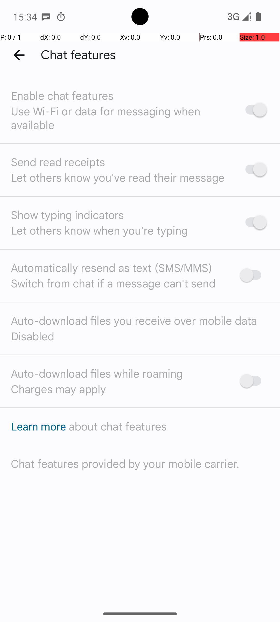 This screenshot has height=622, width=280. What do you see at coordinates (100, 230) in the screenshot?
I see `Let others know when you're typing` at bounding box center [100, 230].